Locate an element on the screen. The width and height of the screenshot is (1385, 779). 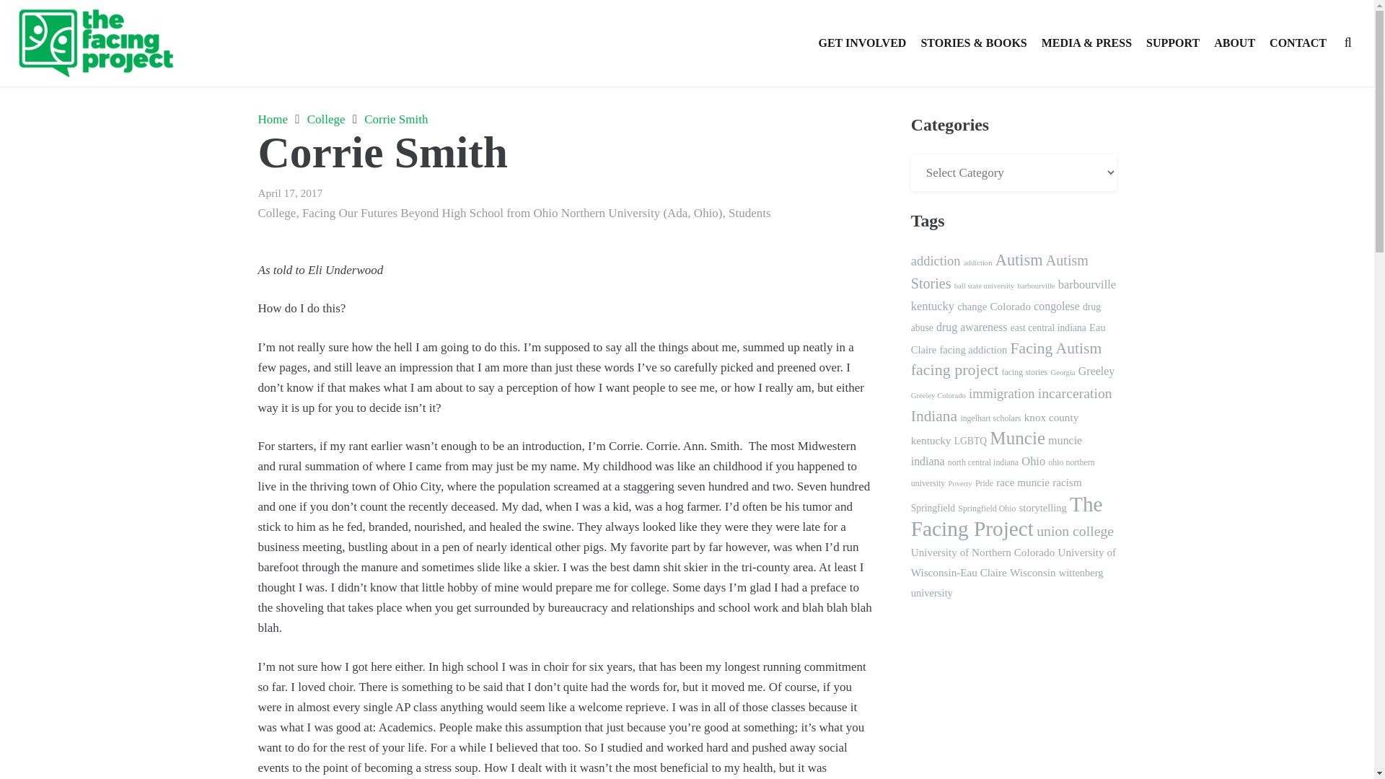
ball state university is located at coordinates (984, 286).